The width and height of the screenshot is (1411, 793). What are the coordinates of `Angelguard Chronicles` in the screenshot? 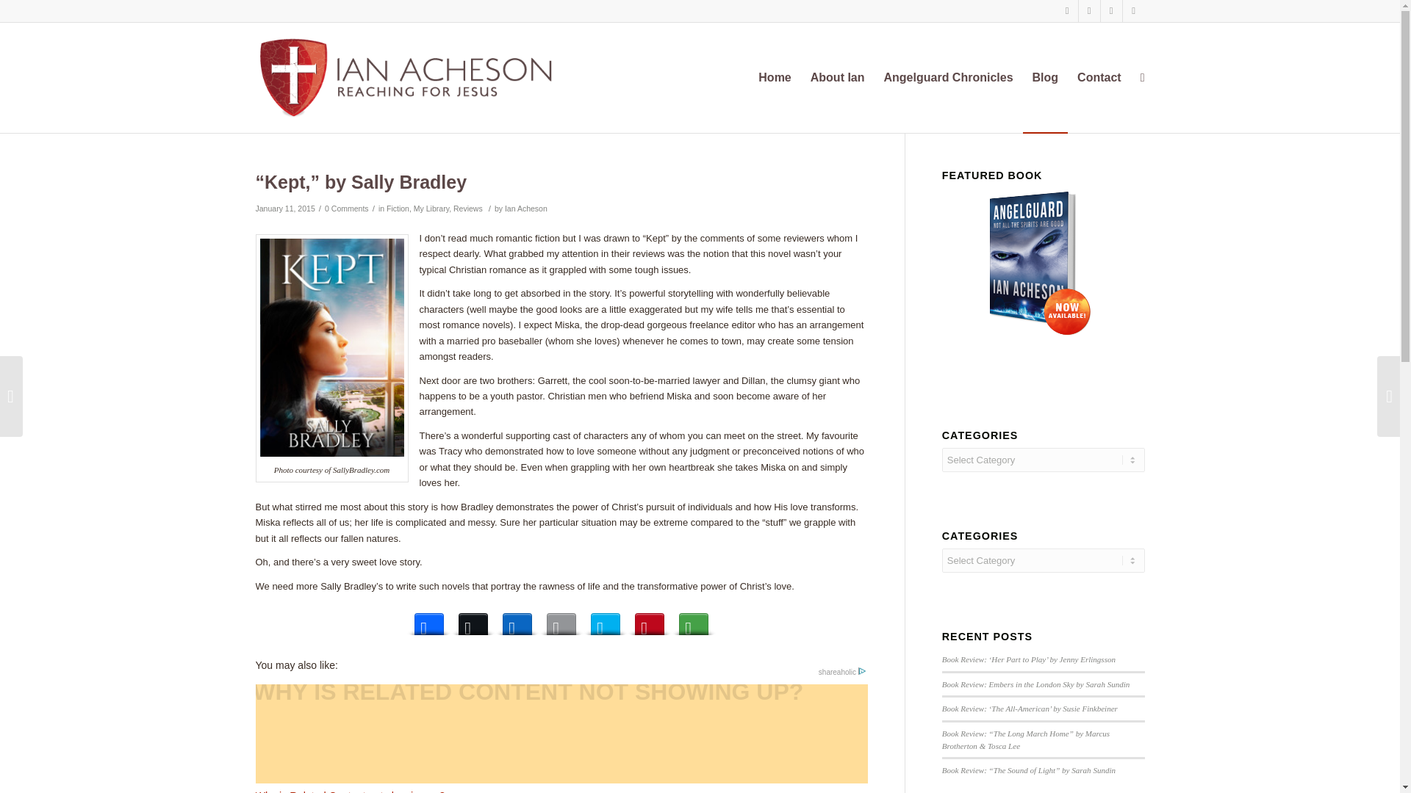 It's located at (949, 78).